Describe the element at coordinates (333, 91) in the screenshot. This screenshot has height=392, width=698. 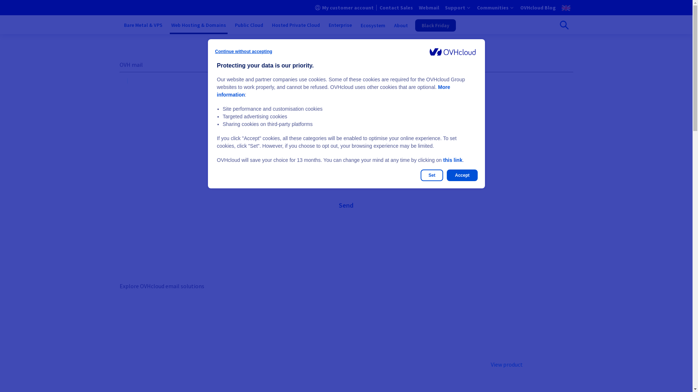
I see `More information` at that location.